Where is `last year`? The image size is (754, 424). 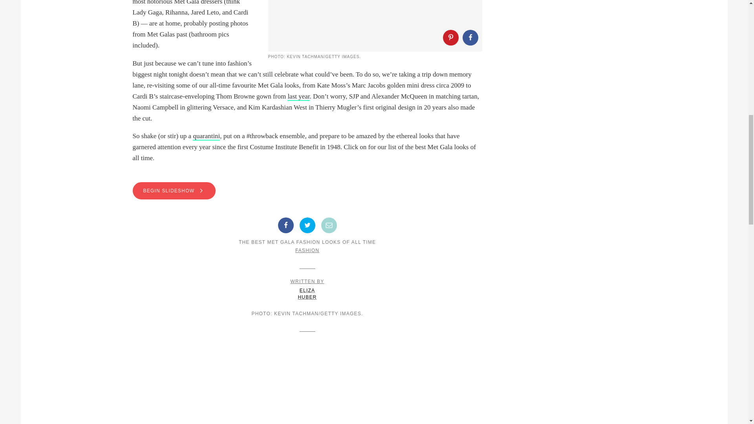
last year is located at coordinates (307, 191).